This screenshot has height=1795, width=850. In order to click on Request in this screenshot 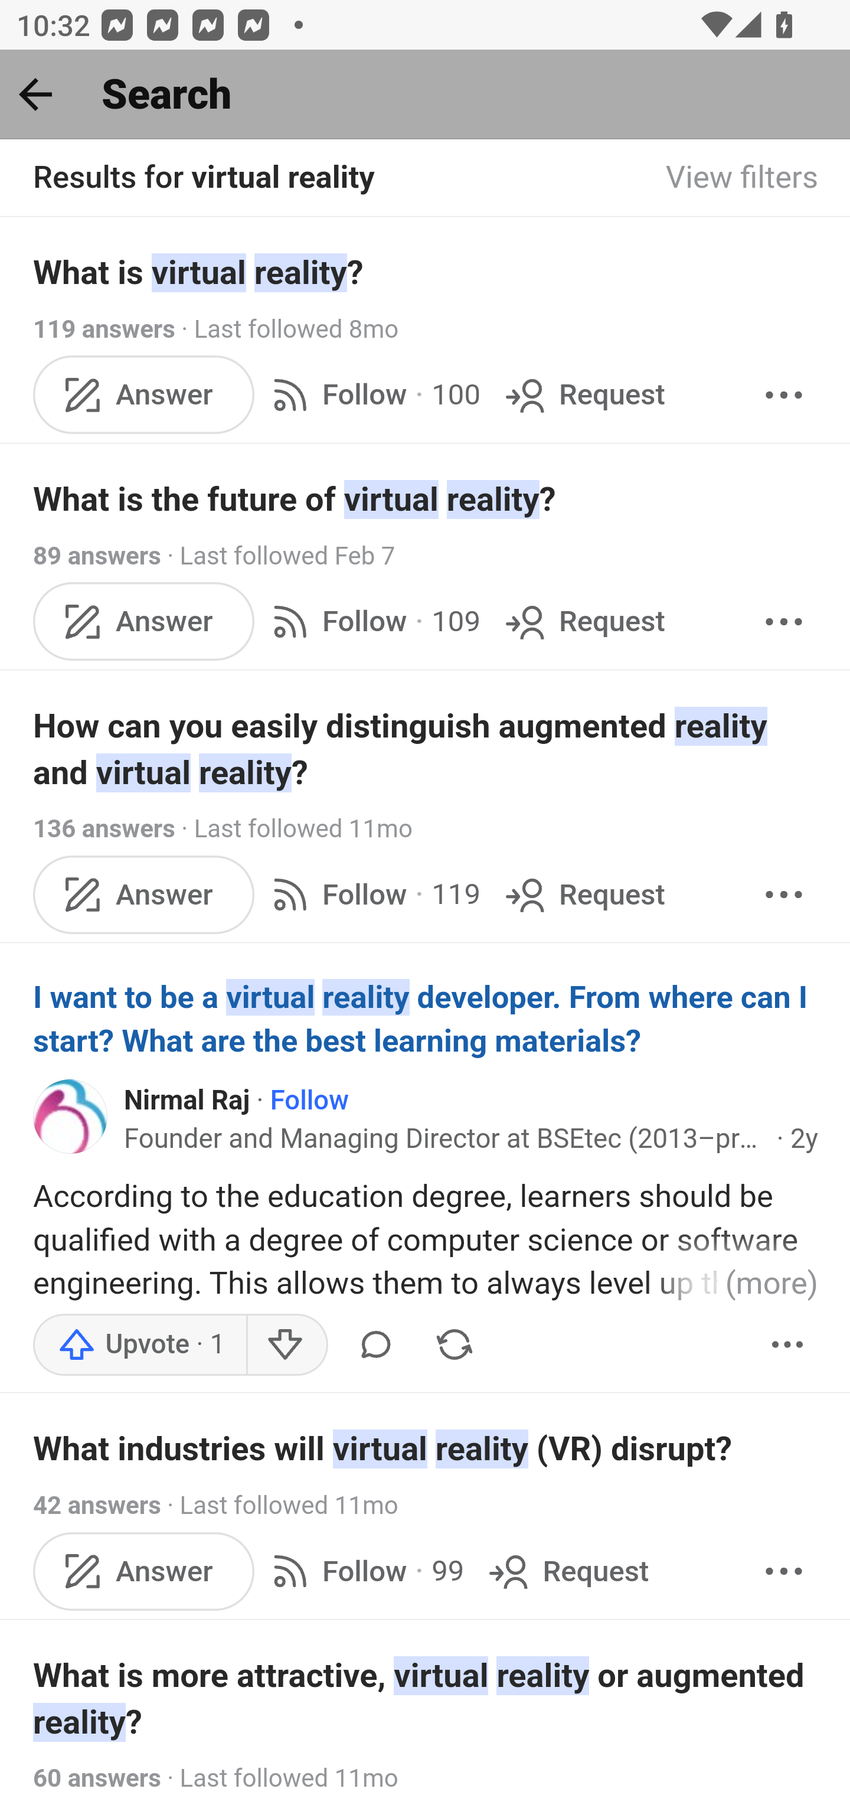, I will do `click(583, 621)`.